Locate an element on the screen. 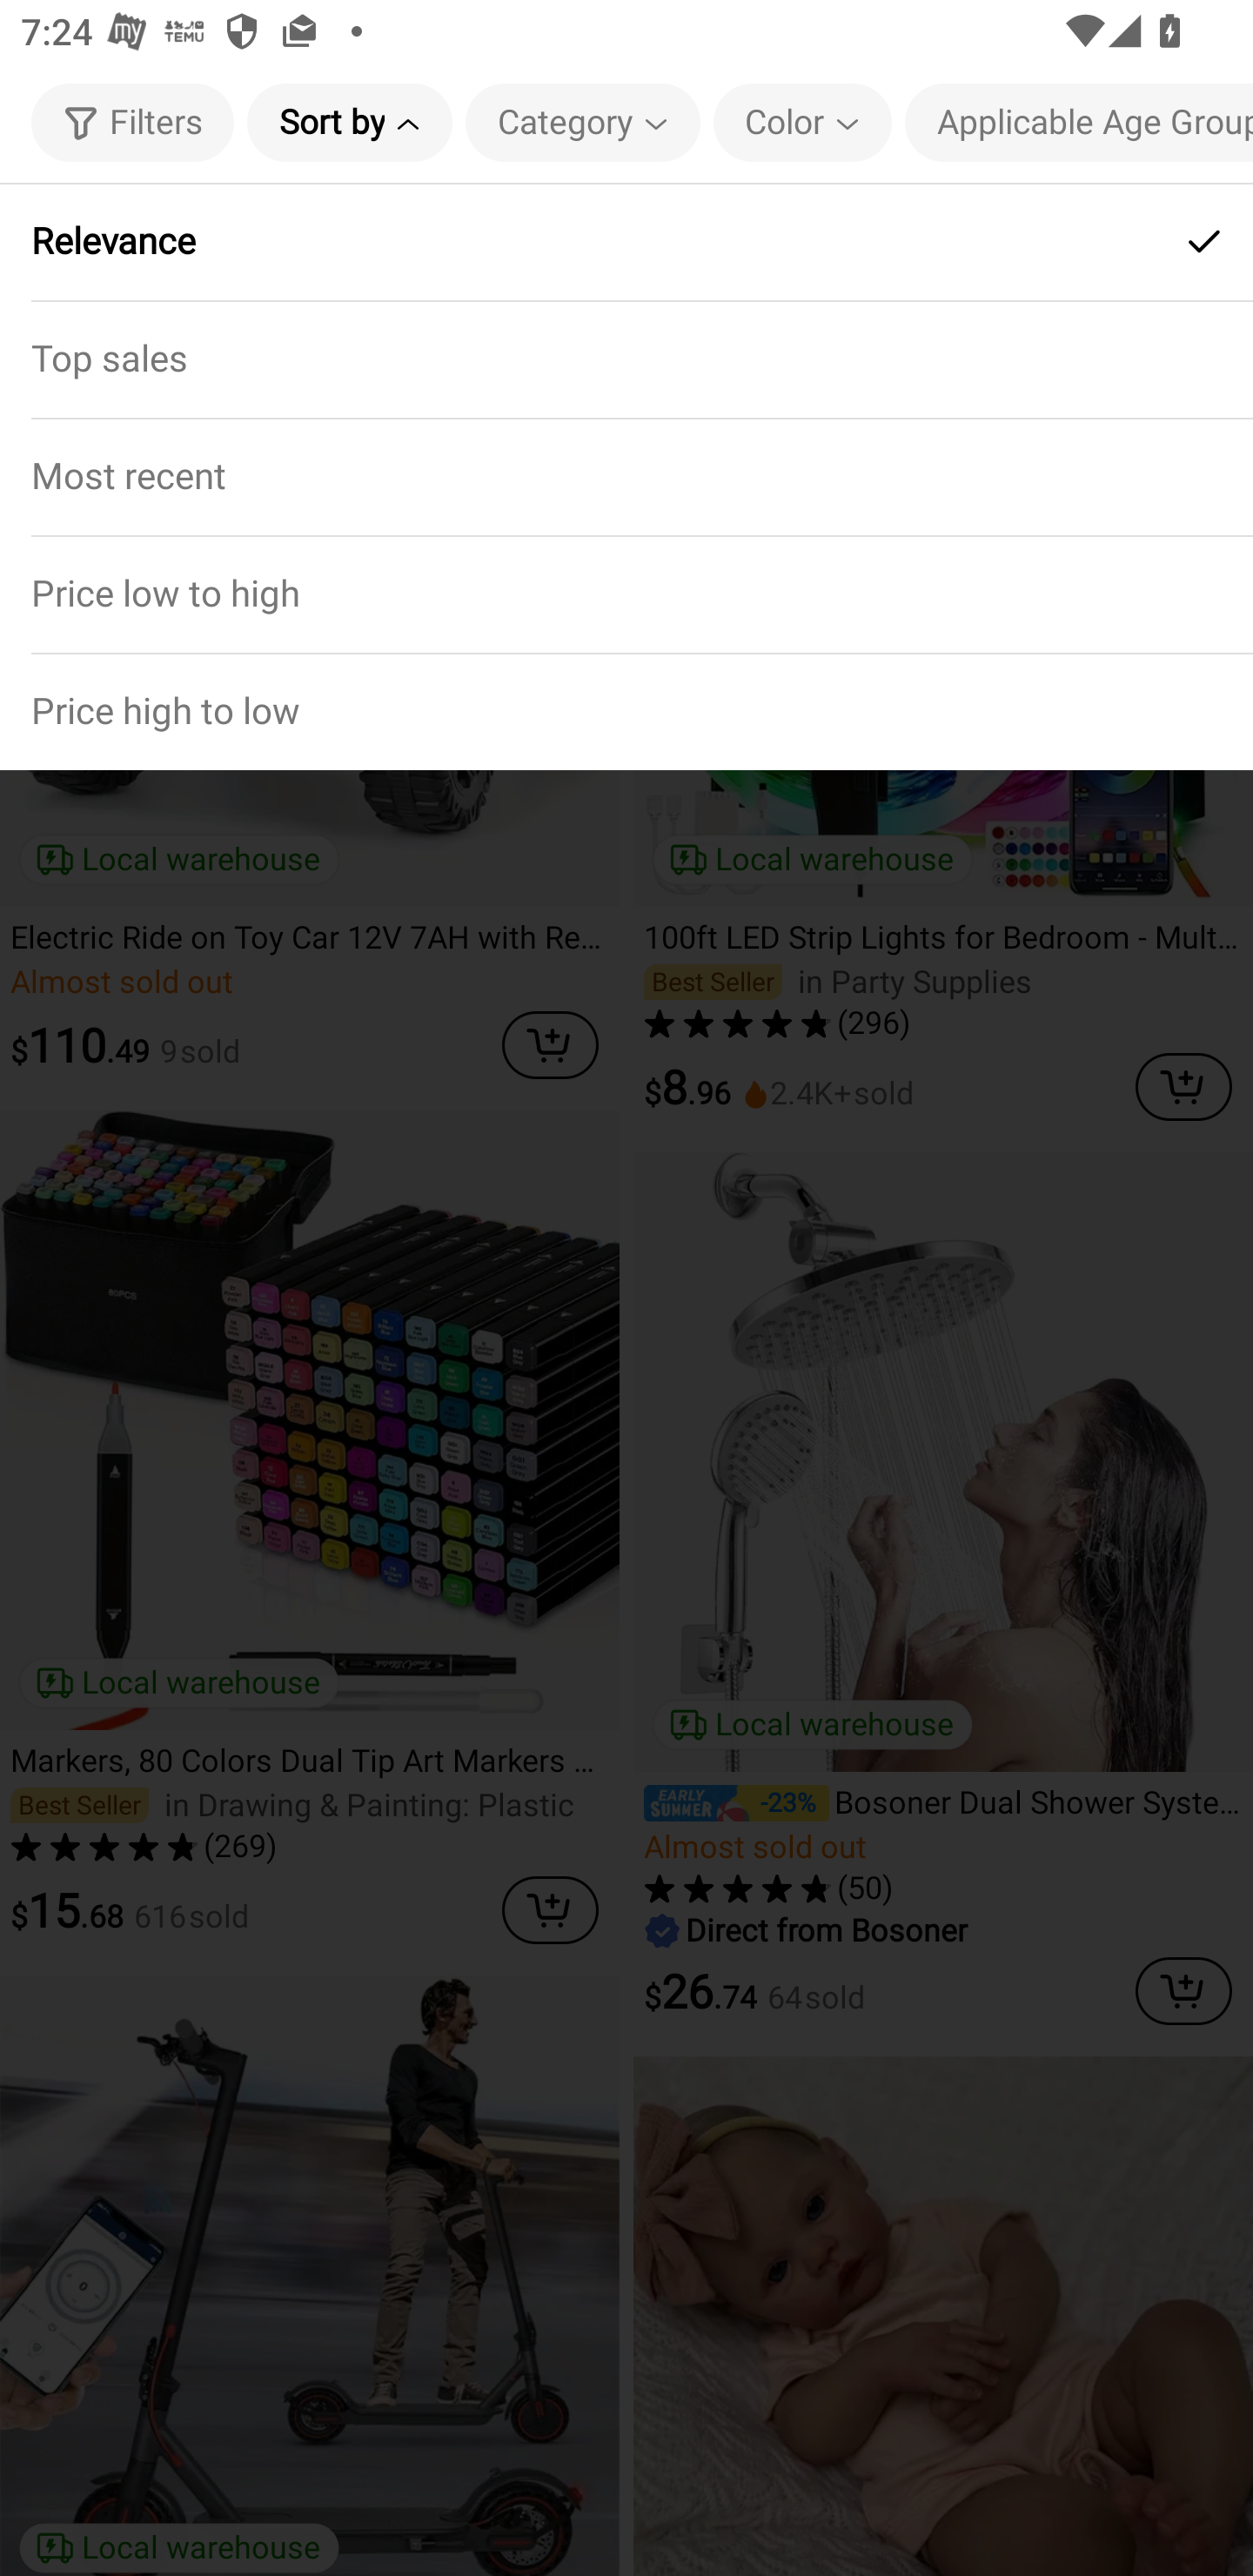 Image resolution: width=1253 pixels, height=2576 pixels. Color is located at coordinates (802, 122).